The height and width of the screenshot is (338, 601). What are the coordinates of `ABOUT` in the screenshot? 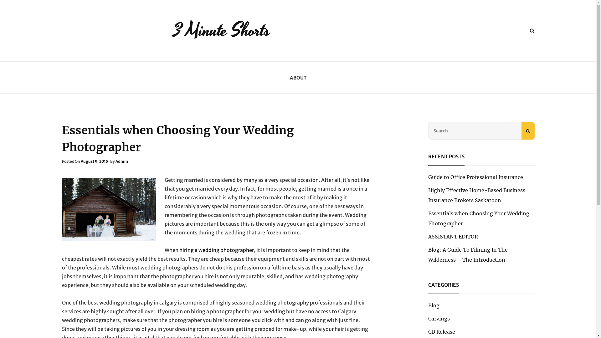 It's located at (298, 78).